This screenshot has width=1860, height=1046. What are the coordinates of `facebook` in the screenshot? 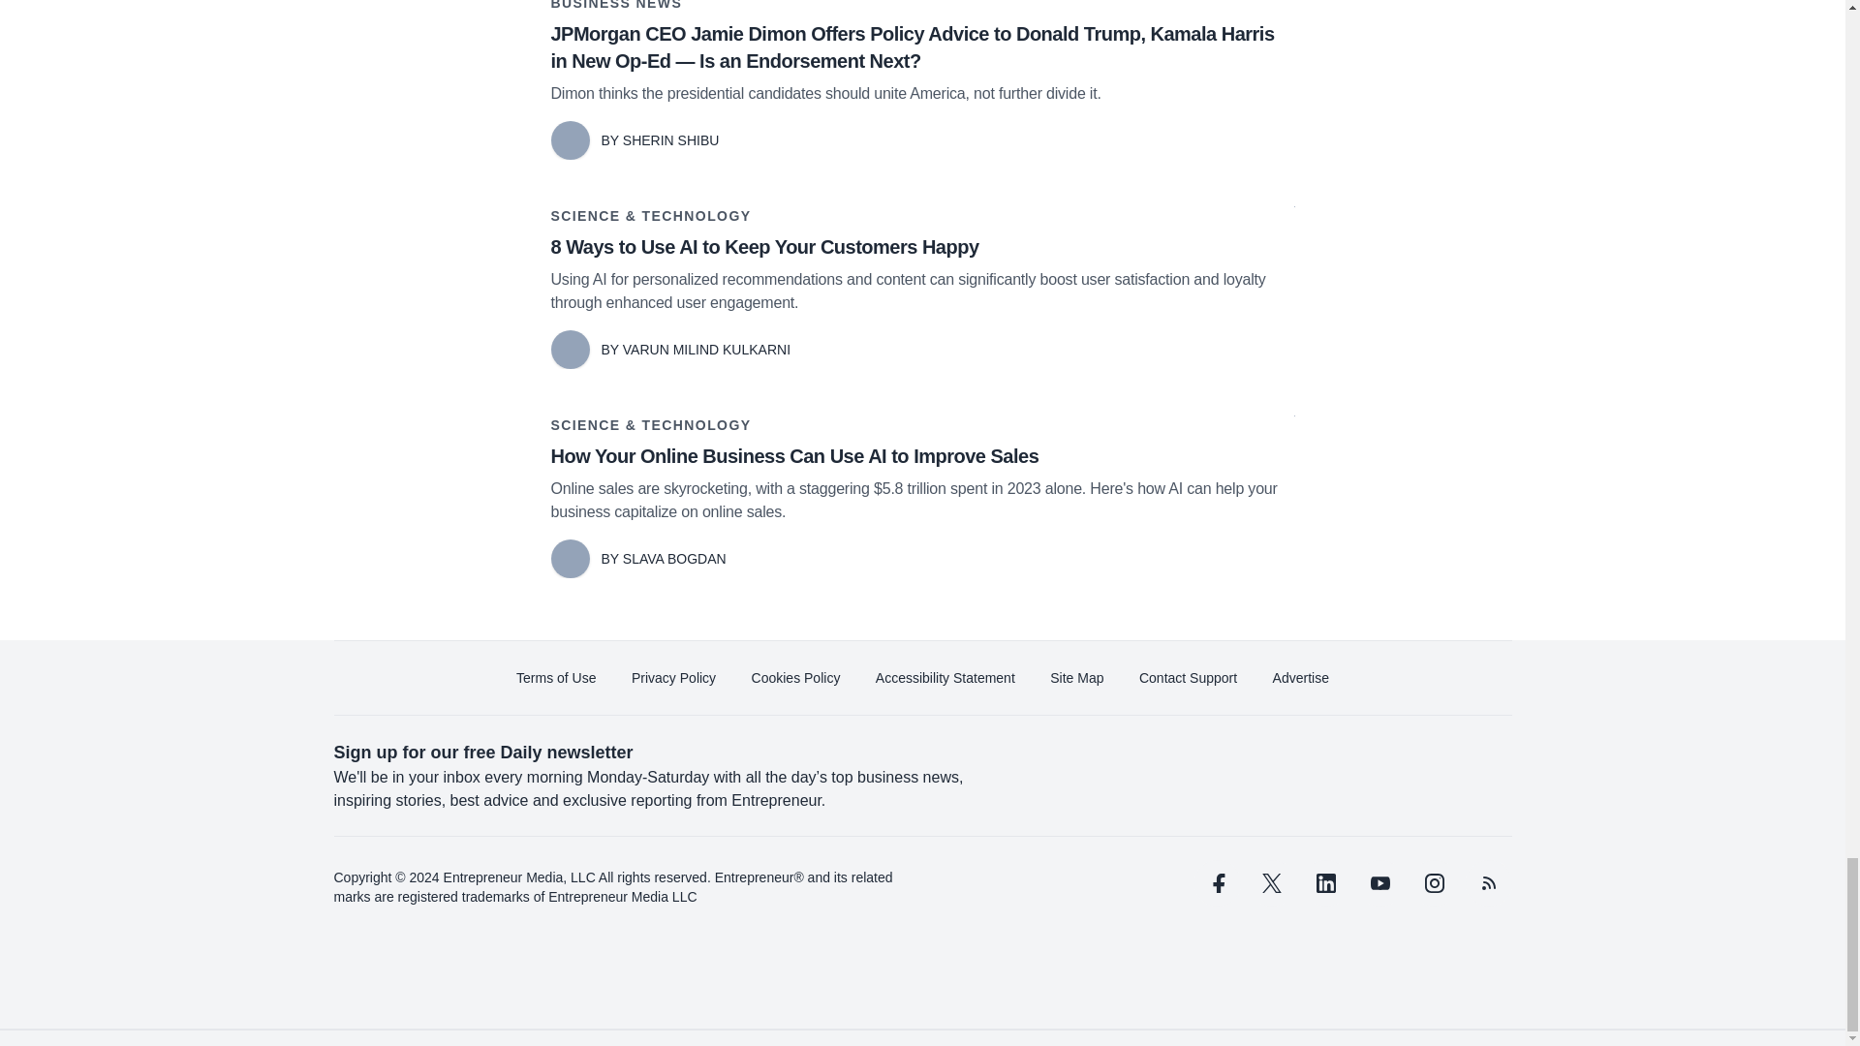 It's located at (1217, 883).